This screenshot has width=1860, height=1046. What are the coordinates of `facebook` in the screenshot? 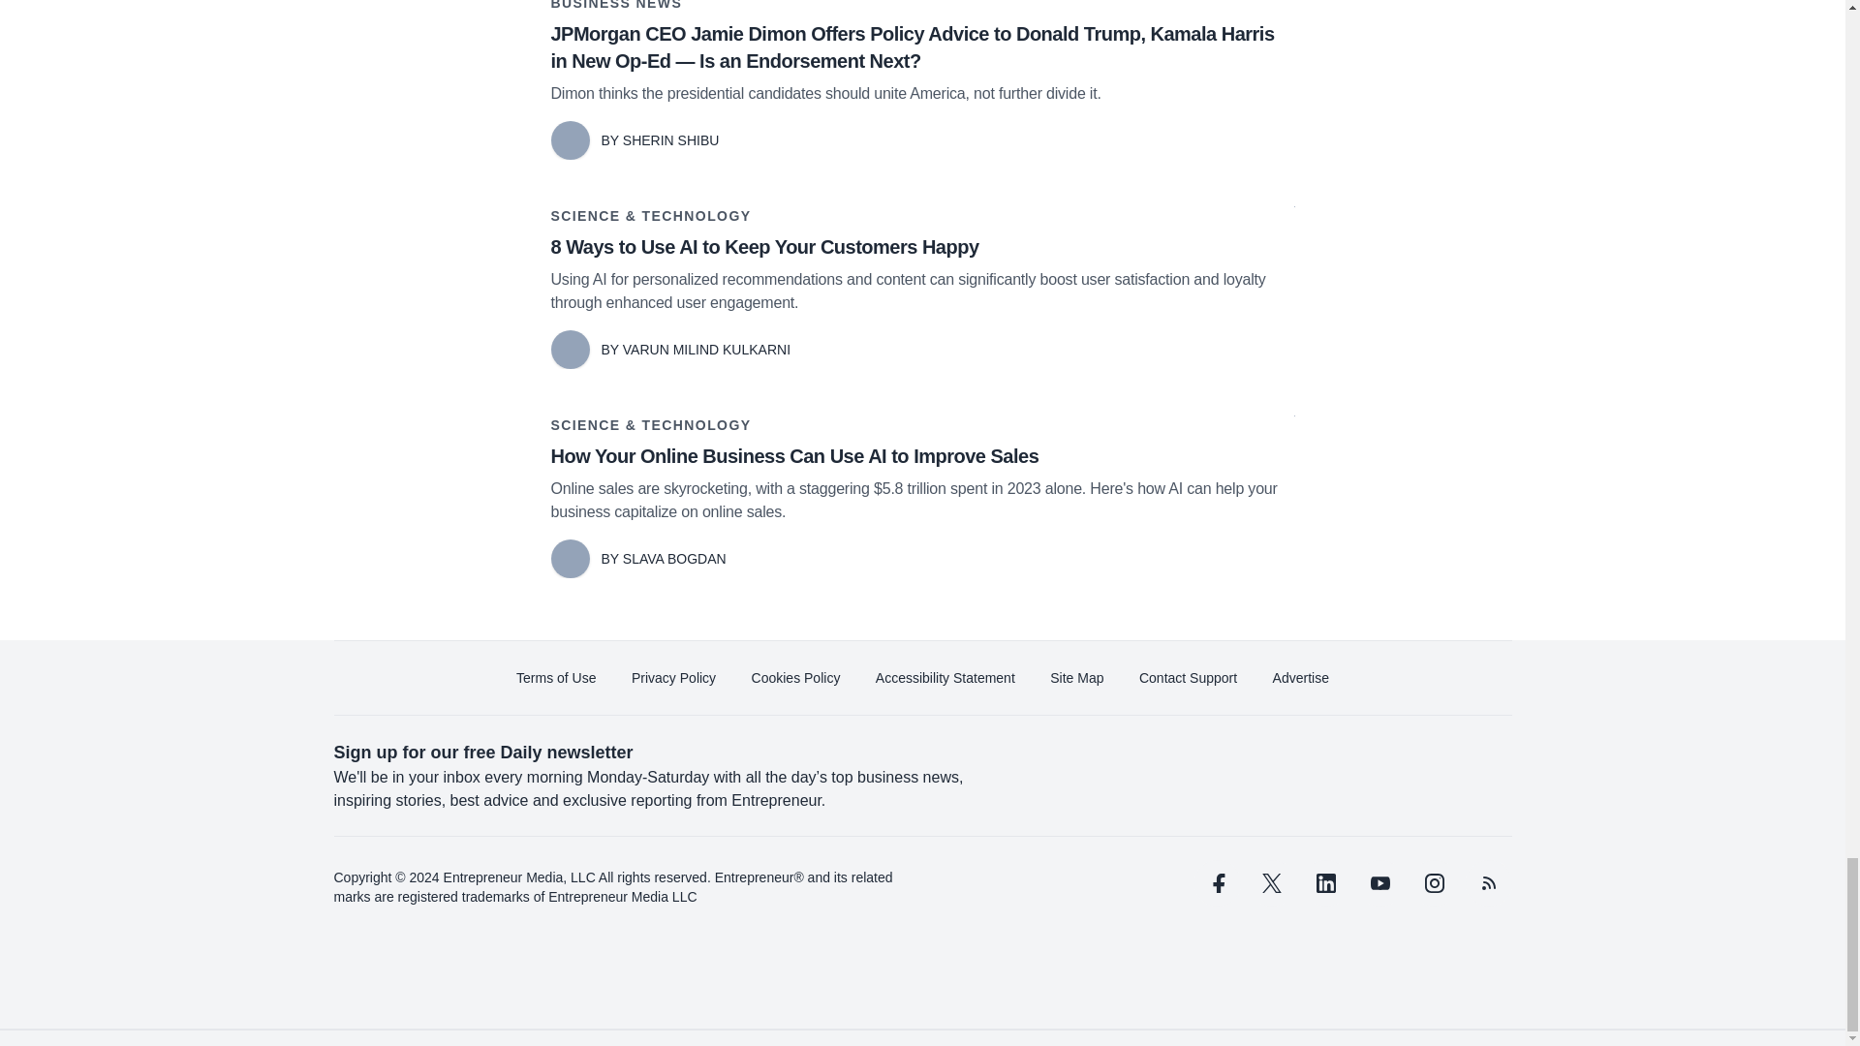 It's located at (1217, 883).